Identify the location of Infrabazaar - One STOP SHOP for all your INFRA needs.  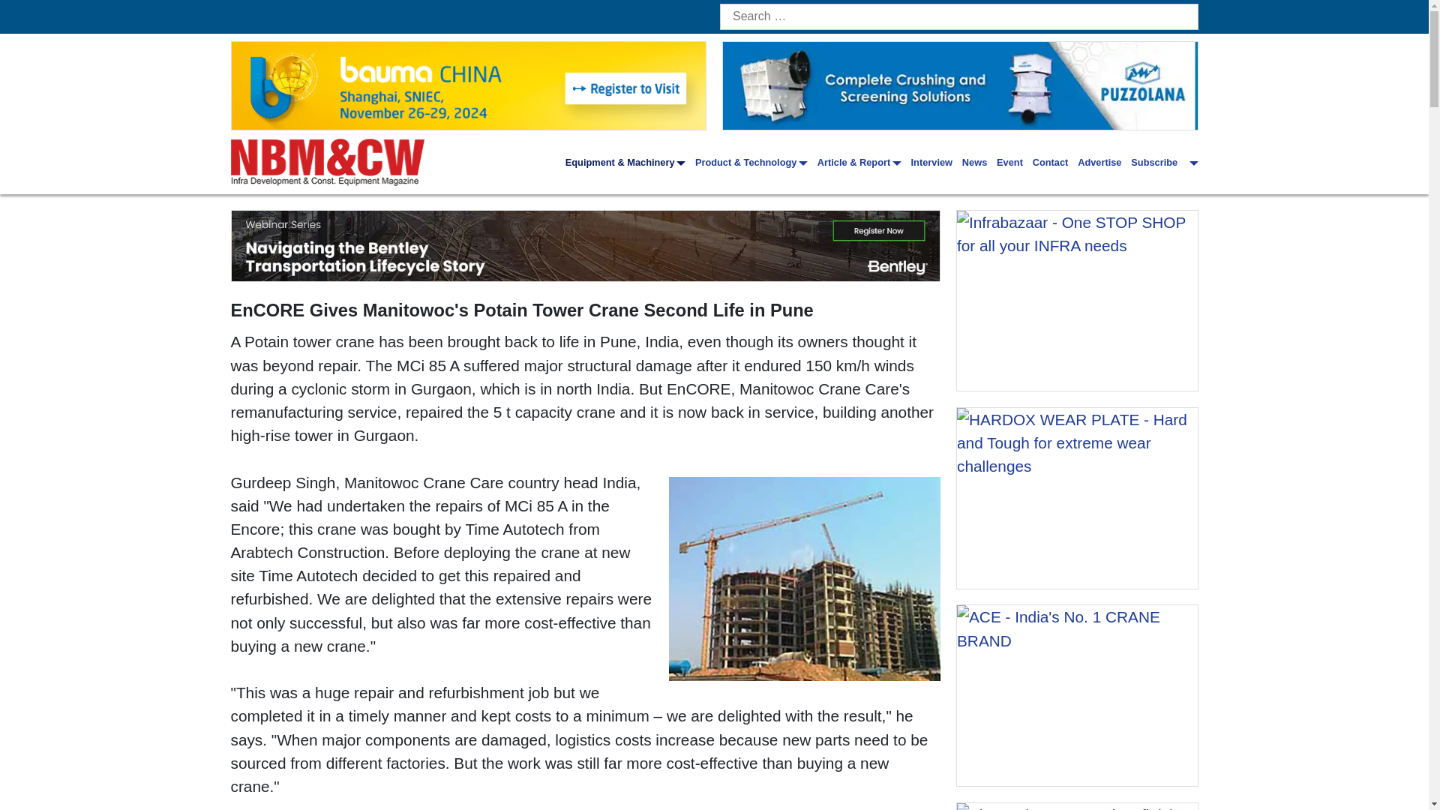
(1077, 300).